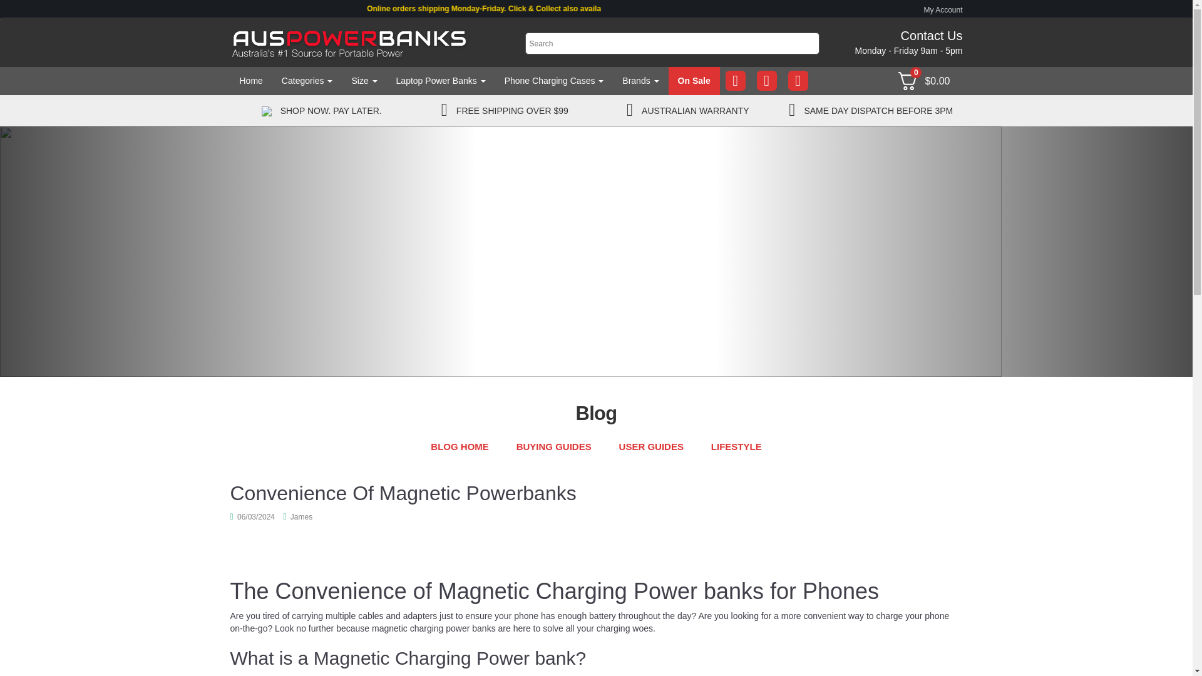 The width and height of the screenshot is (1202, 676). Describe the element at coordinates (252, 81) in the screenshot. I see `Home` at that location.